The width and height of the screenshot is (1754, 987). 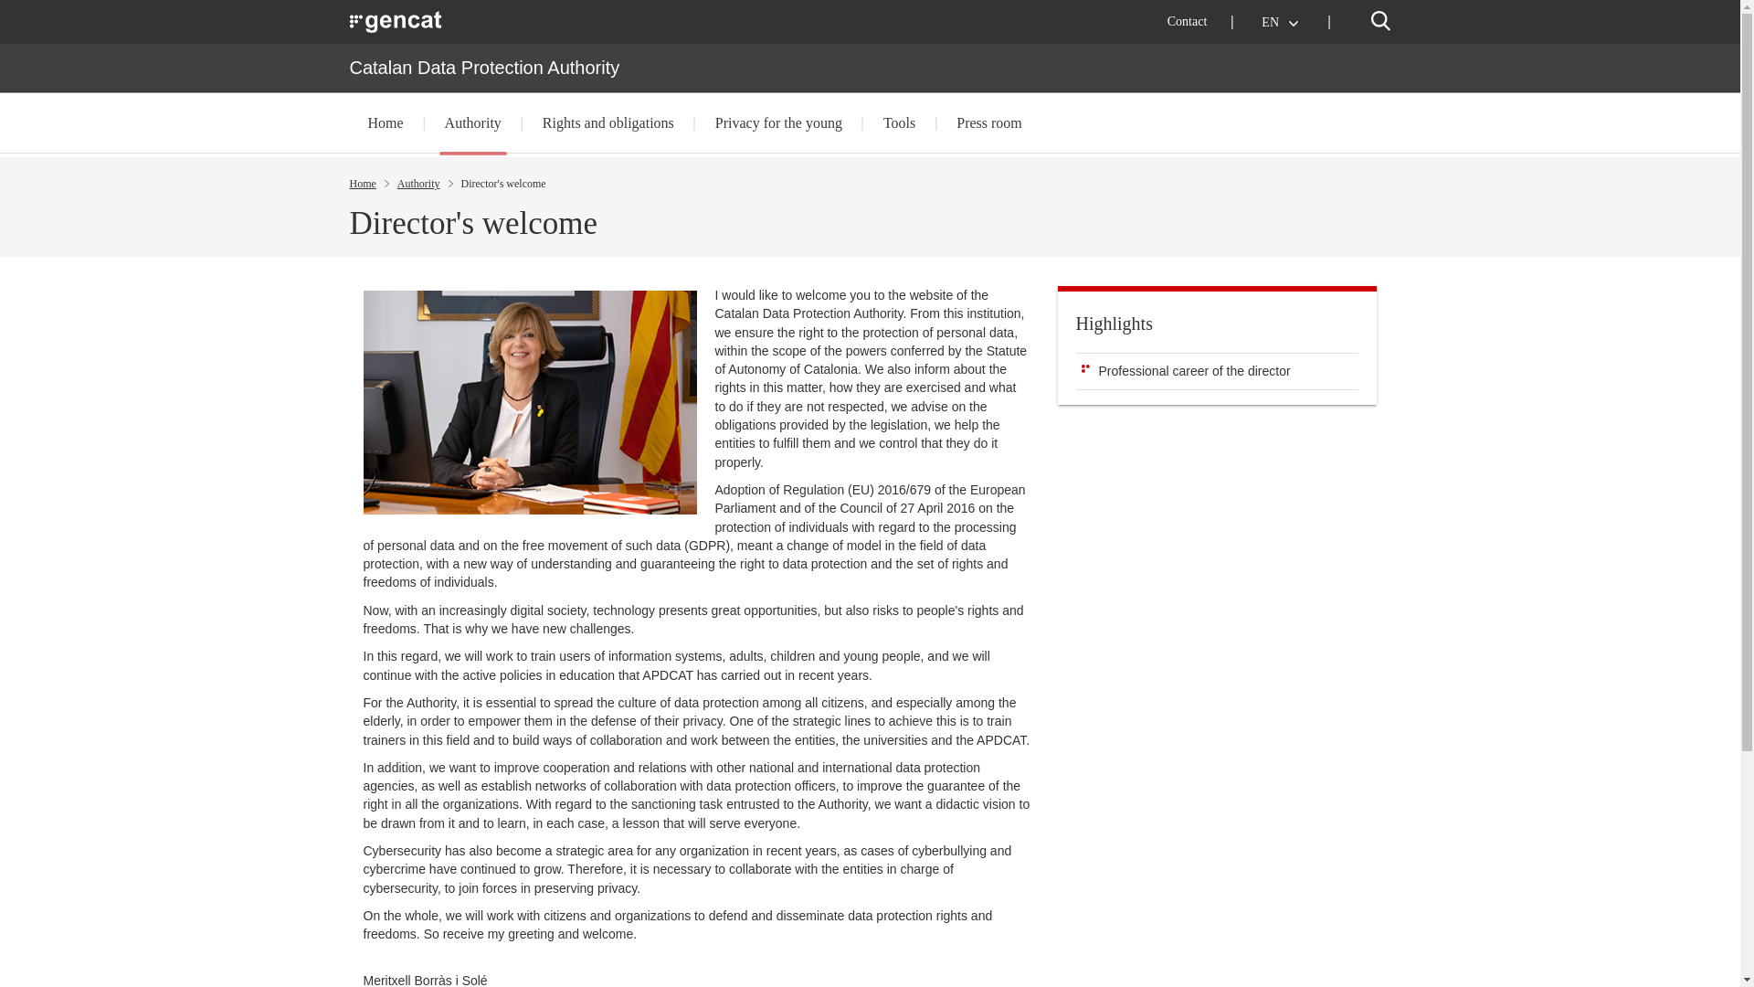 What do you see at coordinates (396, 20) in the screenshot?
I see `. Open in a new window.` at bounding box center [396, 20].